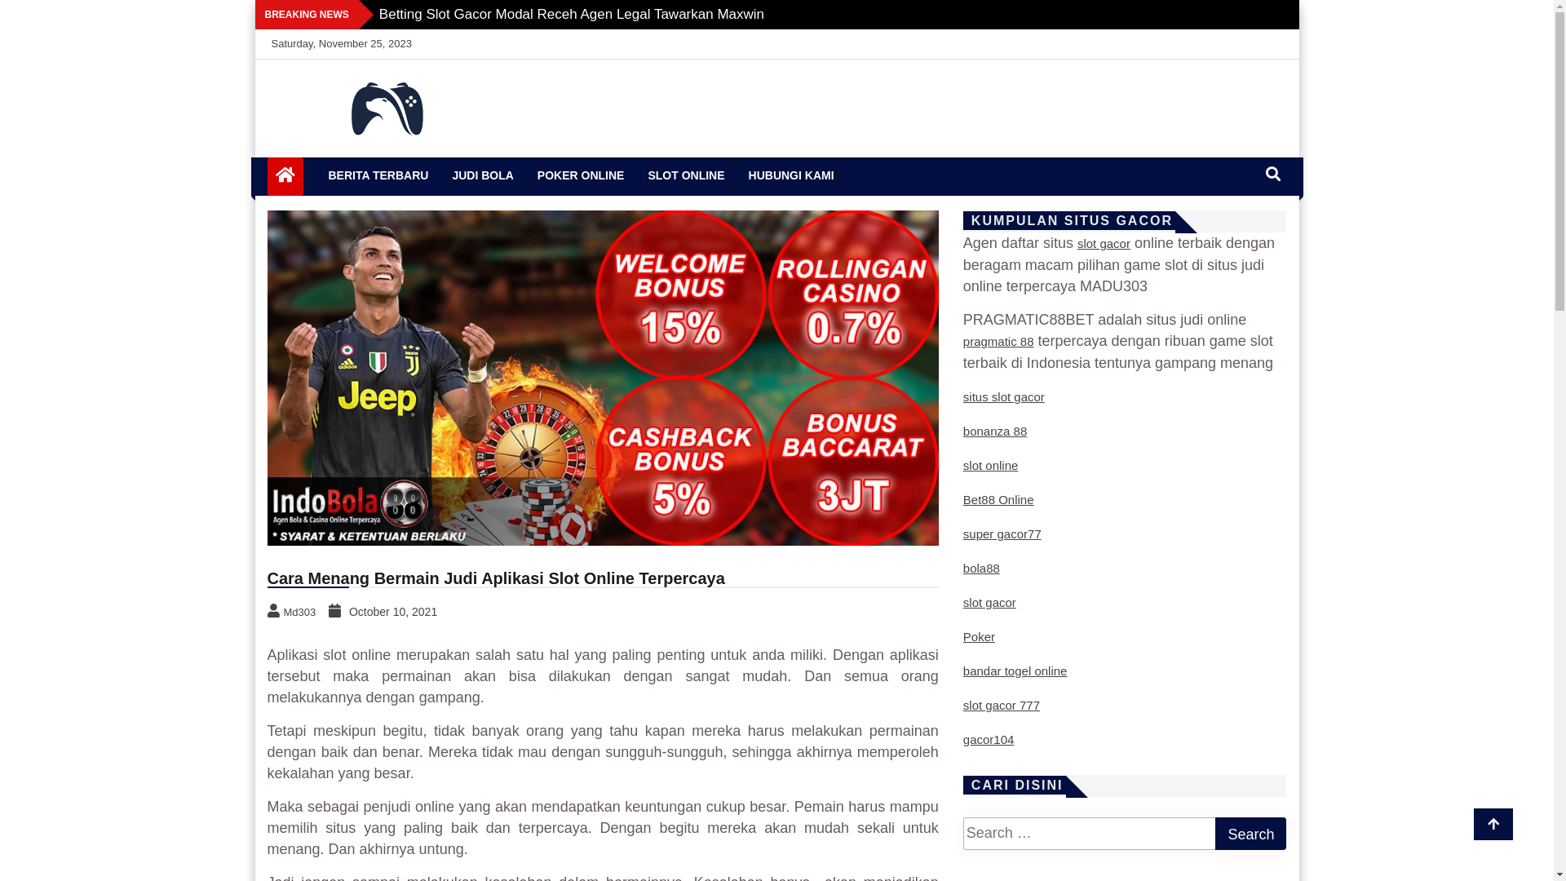  I want to click on Md303, so click(294, 611).